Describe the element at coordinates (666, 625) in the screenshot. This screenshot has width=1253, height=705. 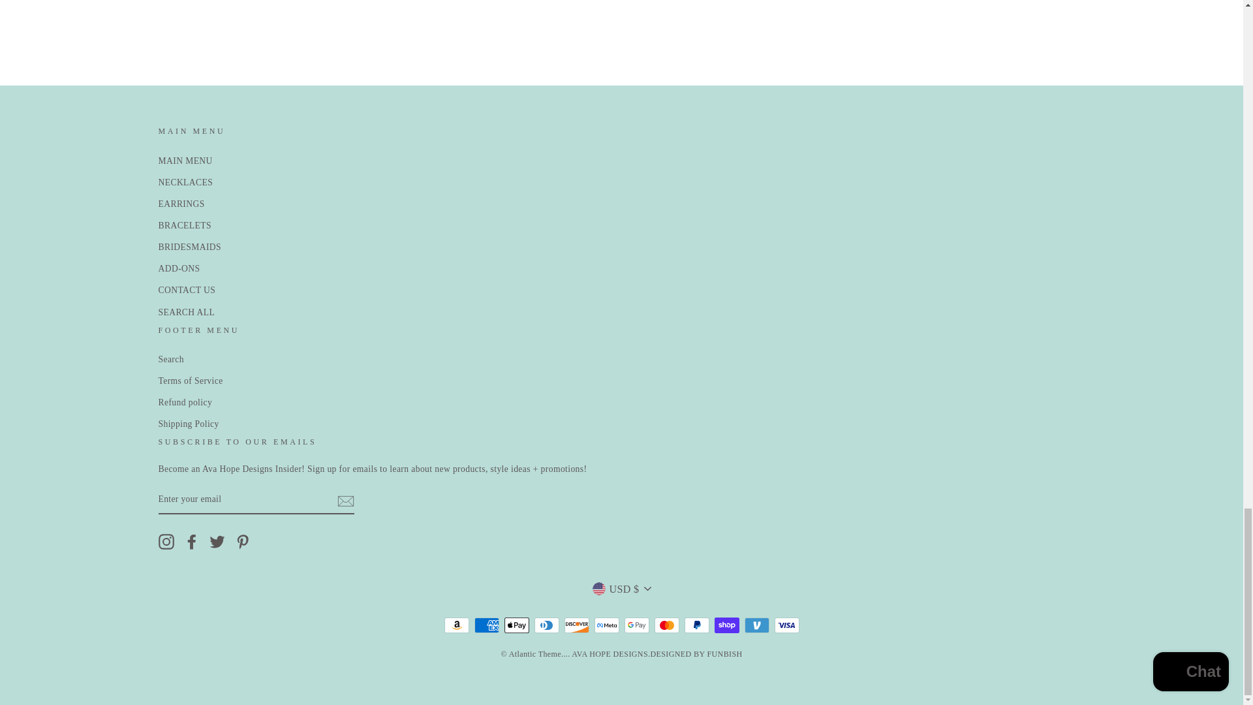
I see `Mastercard` at that location.